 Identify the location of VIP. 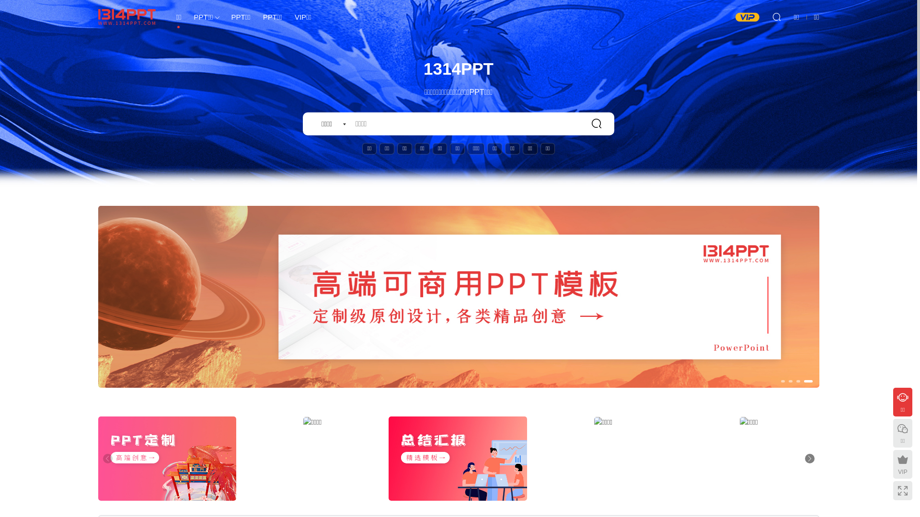
(903, 464).